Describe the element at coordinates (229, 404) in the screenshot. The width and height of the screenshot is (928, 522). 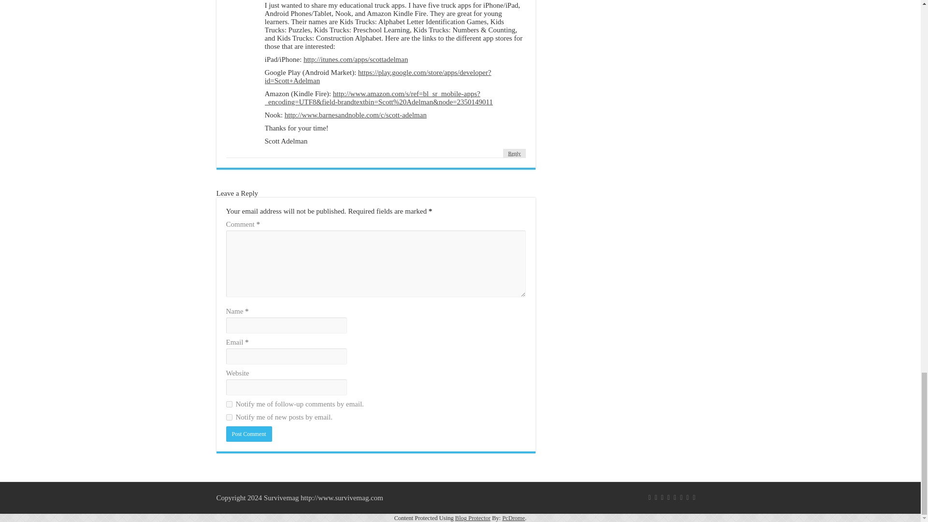
I see `subscribe` at that location.